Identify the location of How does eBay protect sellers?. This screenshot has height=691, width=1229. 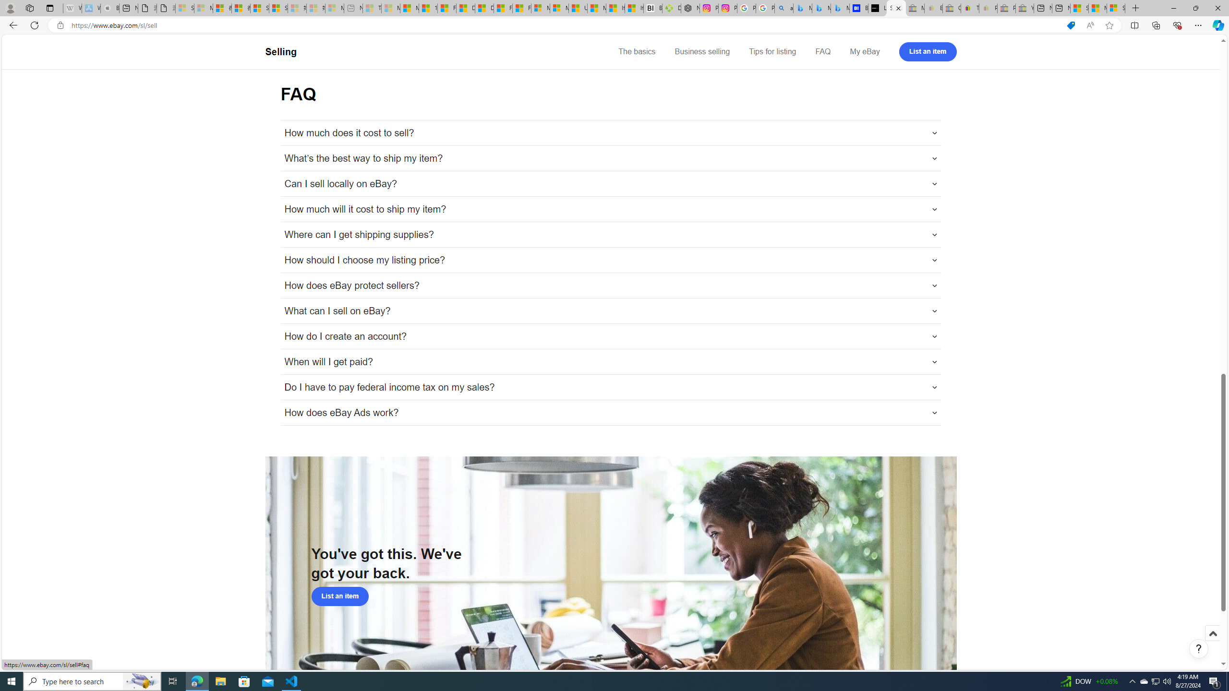
(611, 286).